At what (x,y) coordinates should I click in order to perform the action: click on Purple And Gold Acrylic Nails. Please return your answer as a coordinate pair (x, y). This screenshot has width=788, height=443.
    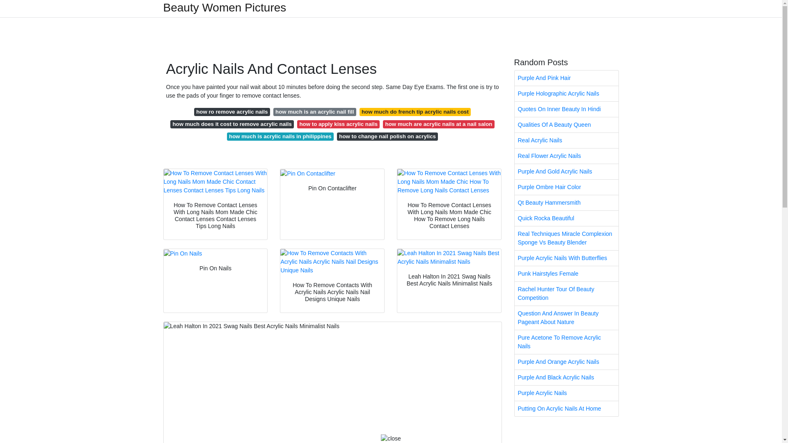
    Looking at the image, I should click on (566, 171).